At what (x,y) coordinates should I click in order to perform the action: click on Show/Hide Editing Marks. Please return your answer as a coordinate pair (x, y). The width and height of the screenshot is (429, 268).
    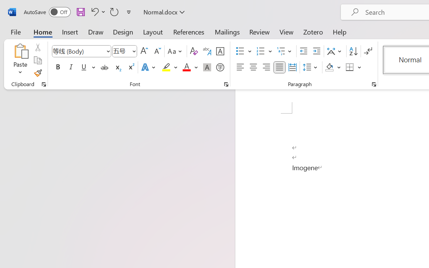
    Looking at the image, I should click on (368, 51).